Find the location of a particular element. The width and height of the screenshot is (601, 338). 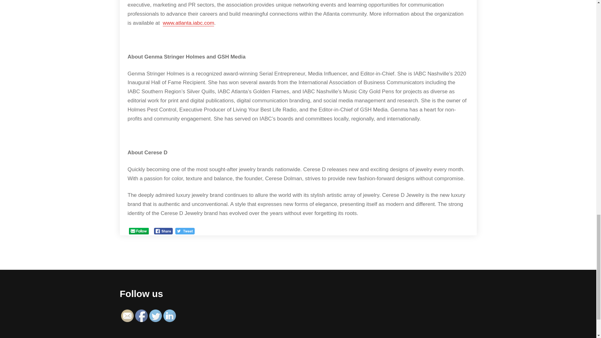

Twitter is located at coordinates (155, 316).